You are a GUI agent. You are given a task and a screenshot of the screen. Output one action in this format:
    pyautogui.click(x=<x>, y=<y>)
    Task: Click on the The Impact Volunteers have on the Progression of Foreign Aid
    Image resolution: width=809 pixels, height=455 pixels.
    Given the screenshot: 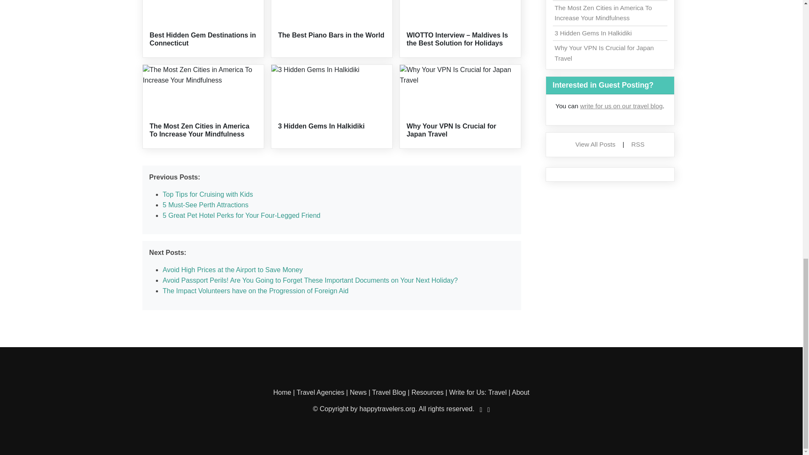 What is the action you would take?
    pyautogui.click(x=255, y=291)
    